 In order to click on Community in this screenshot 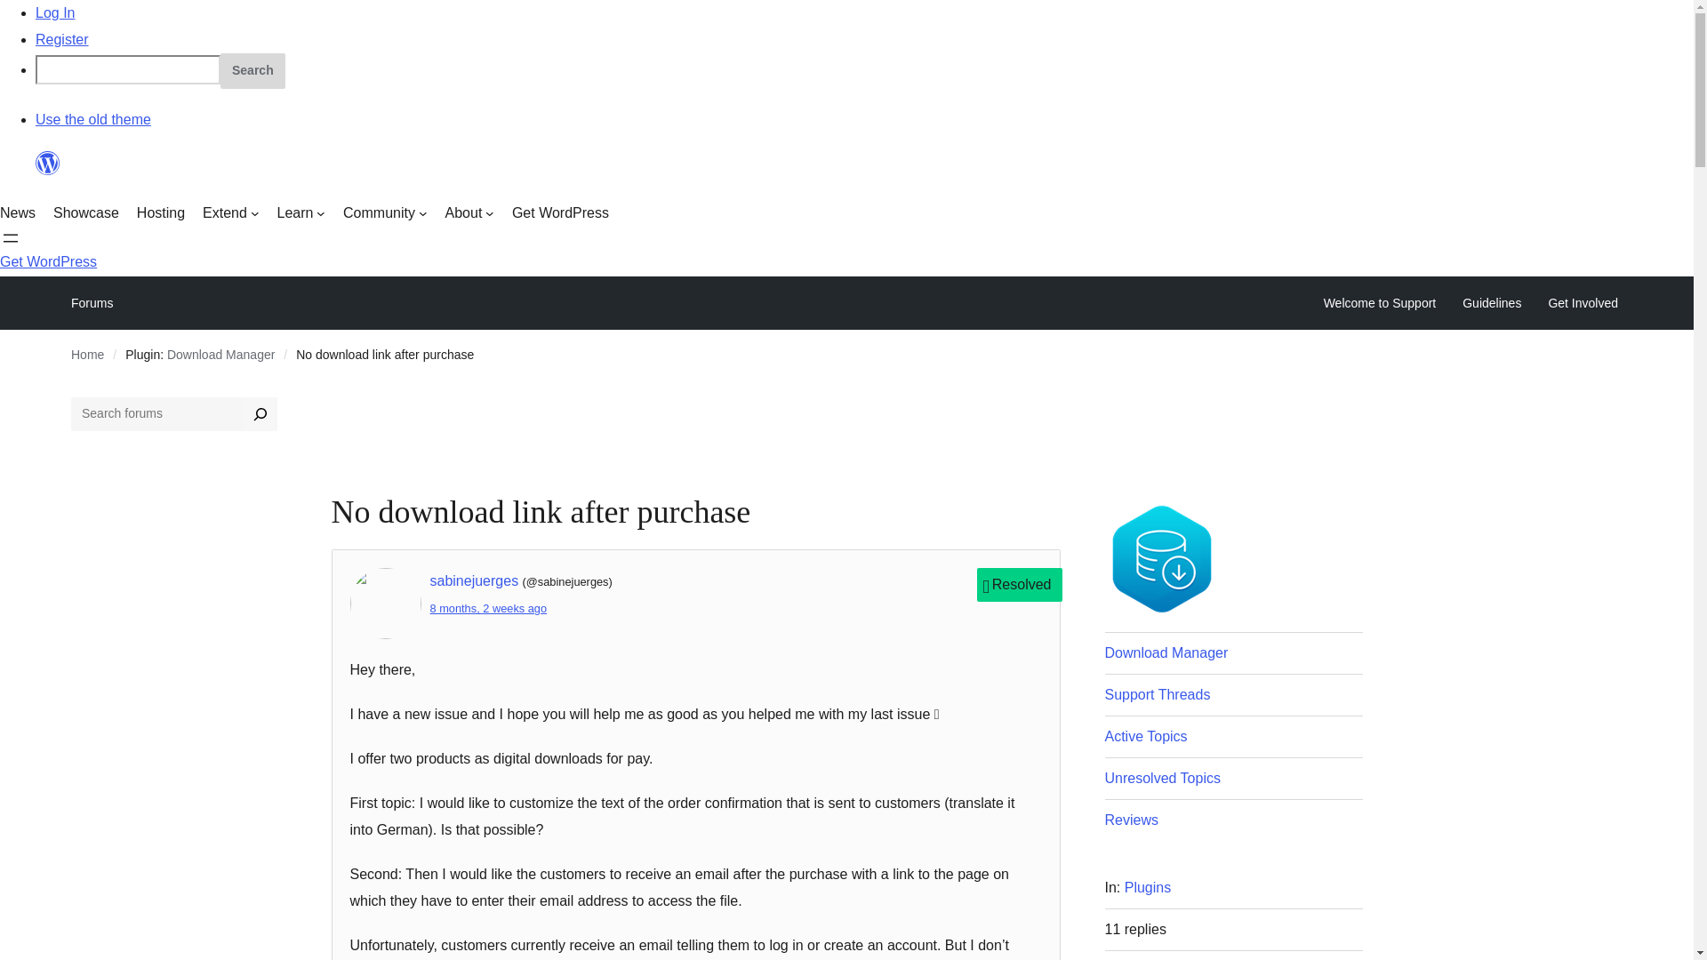, I will do `click(385, 212)`.